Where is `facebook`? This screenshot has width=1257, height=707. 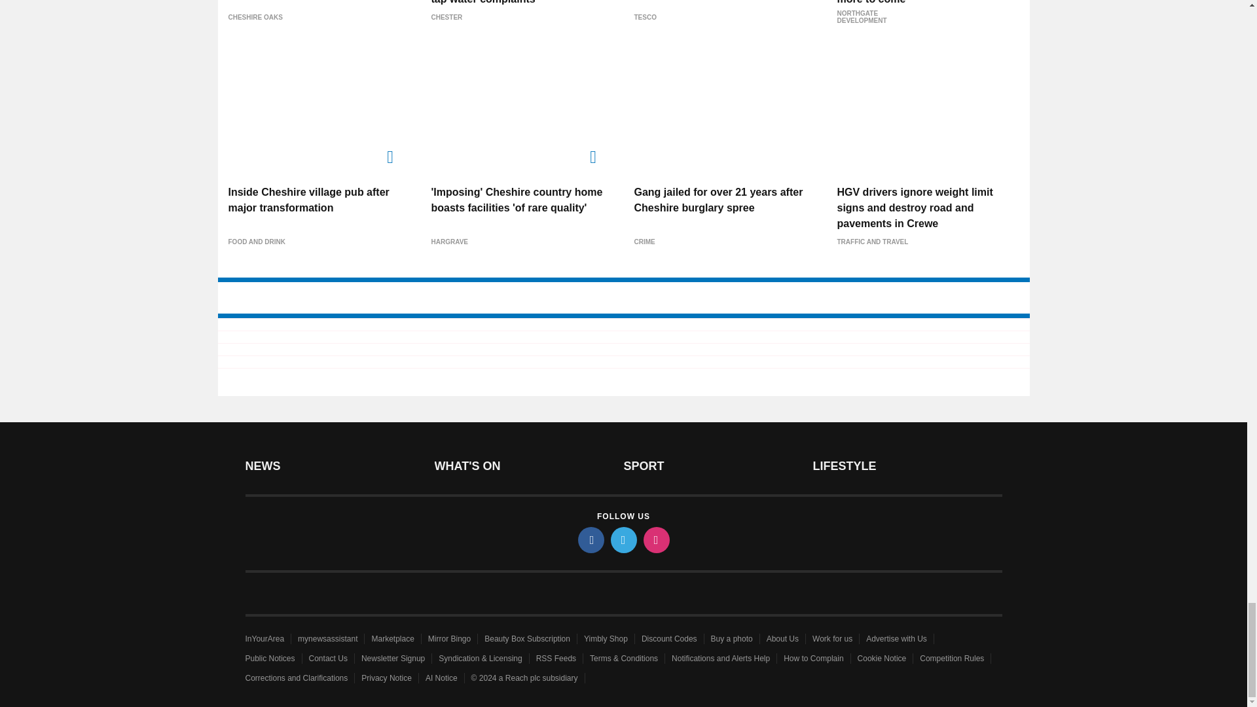
facebook is located at coordinates (590, 539).